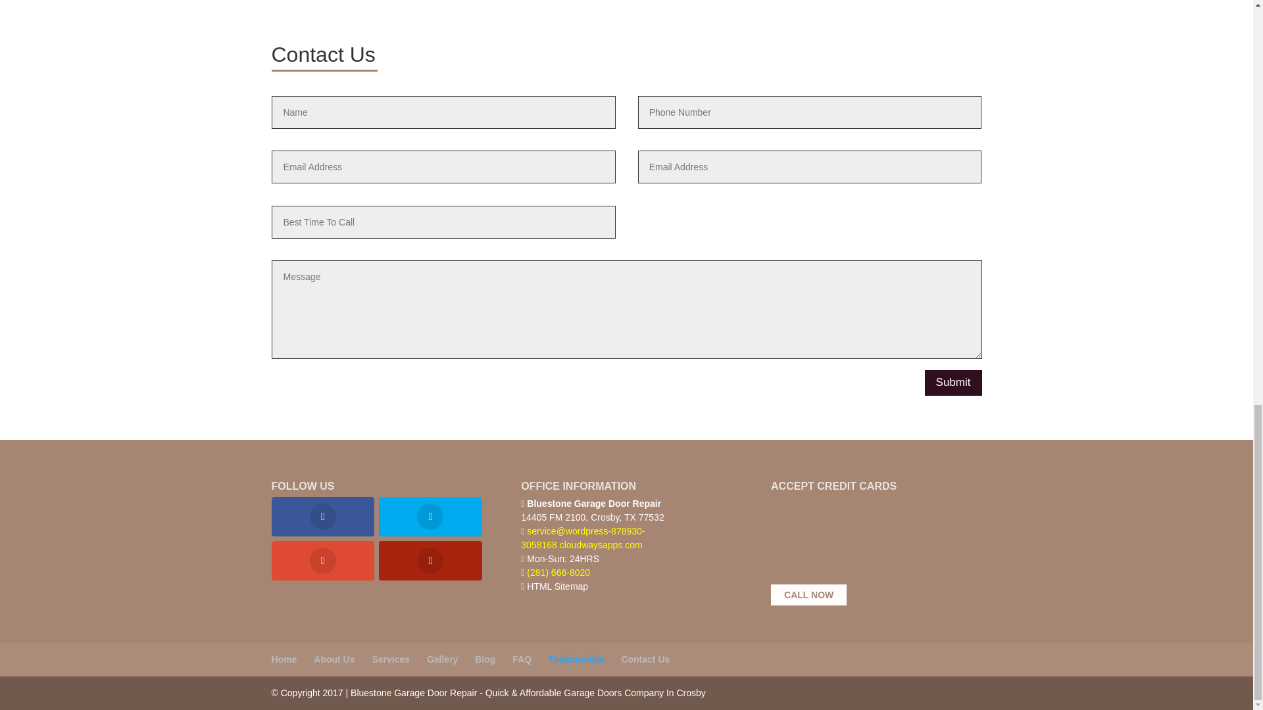  I want to click on Submit, so click(953, 383).